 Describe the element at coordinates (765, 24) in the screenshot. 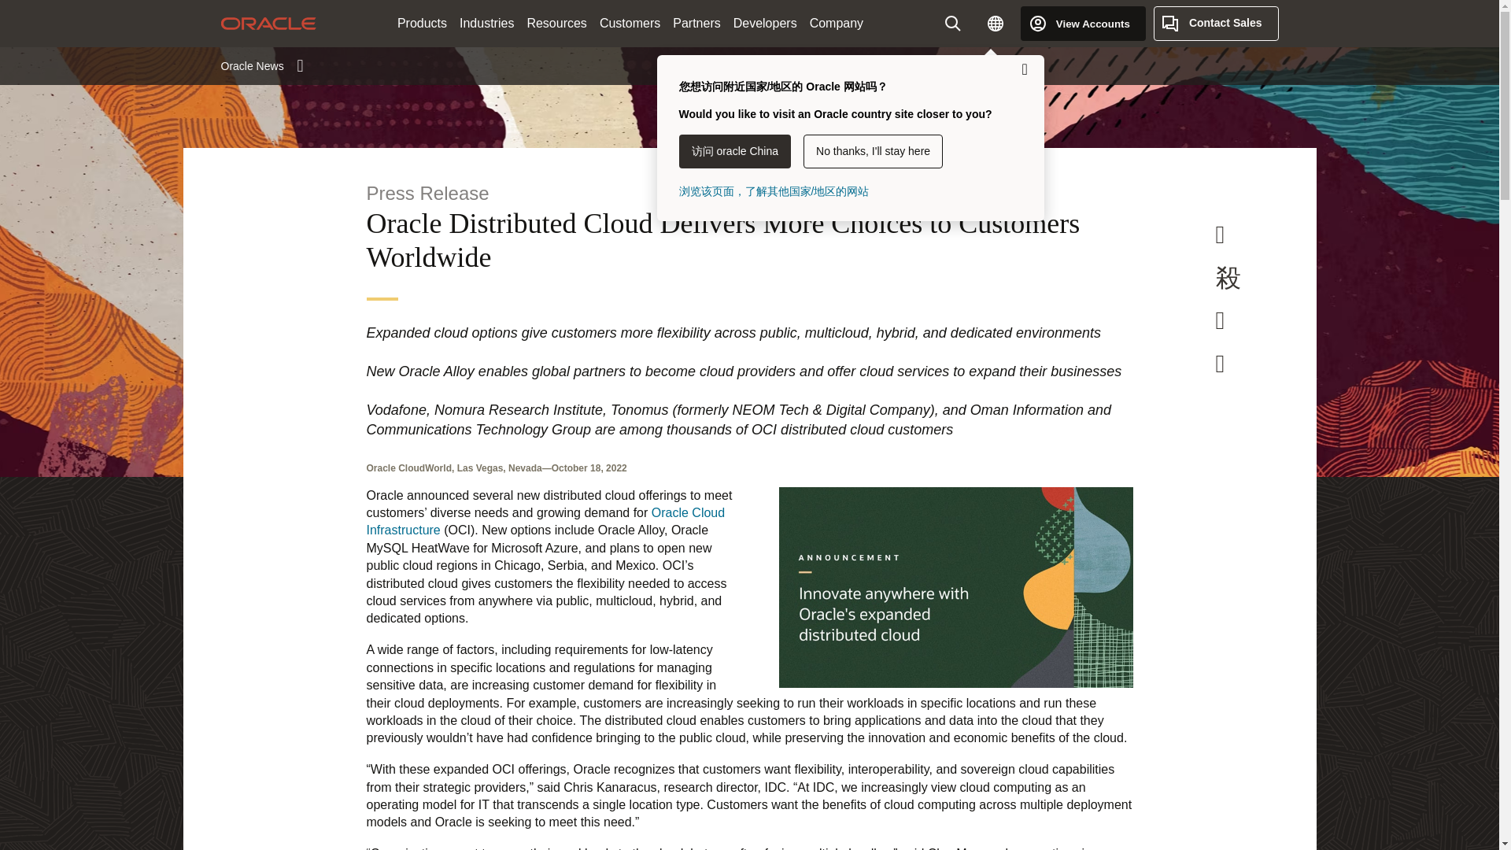

I see `Developers` at that location.